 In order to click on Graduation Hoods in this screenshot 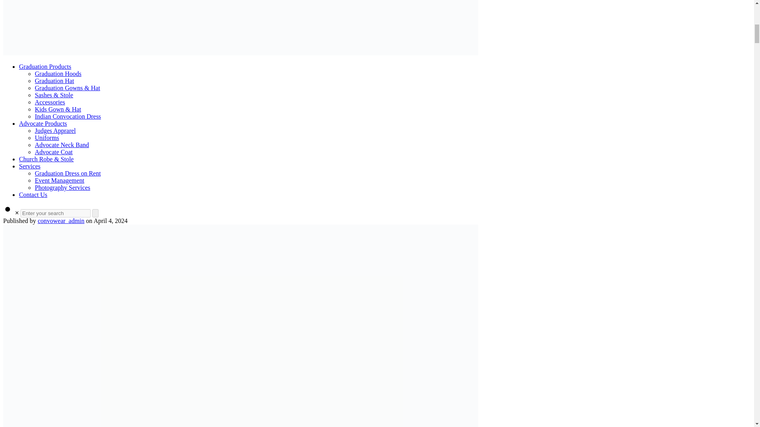, I will do `click(58, 74)`.